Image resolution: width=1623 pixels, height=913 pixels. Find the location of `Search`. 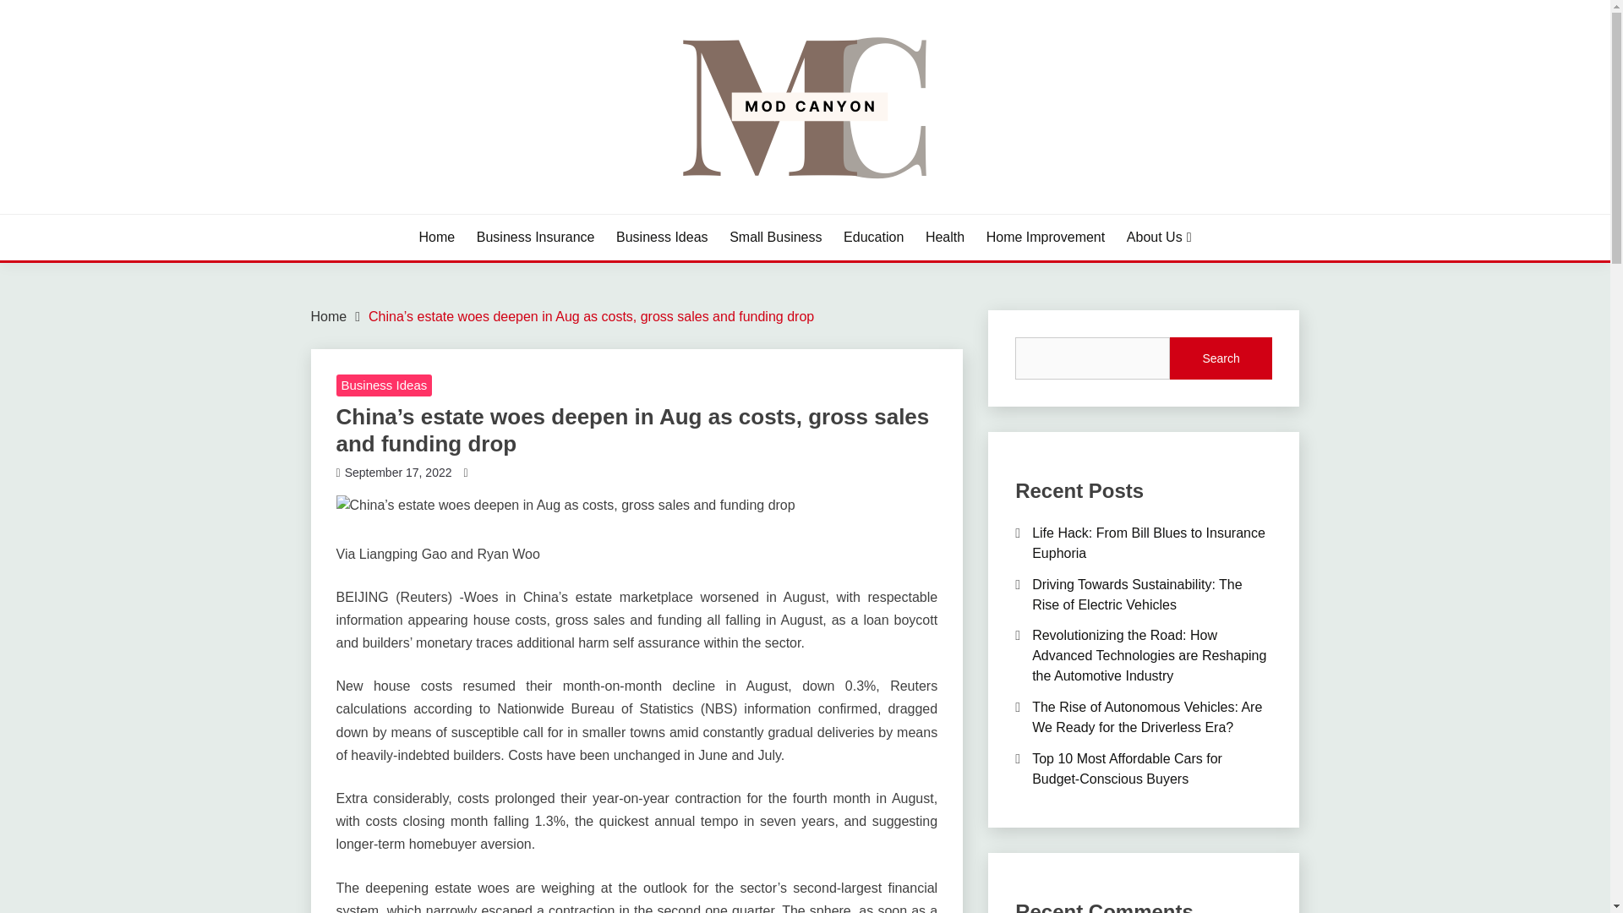

Search is located at coordinates (1221, 358).